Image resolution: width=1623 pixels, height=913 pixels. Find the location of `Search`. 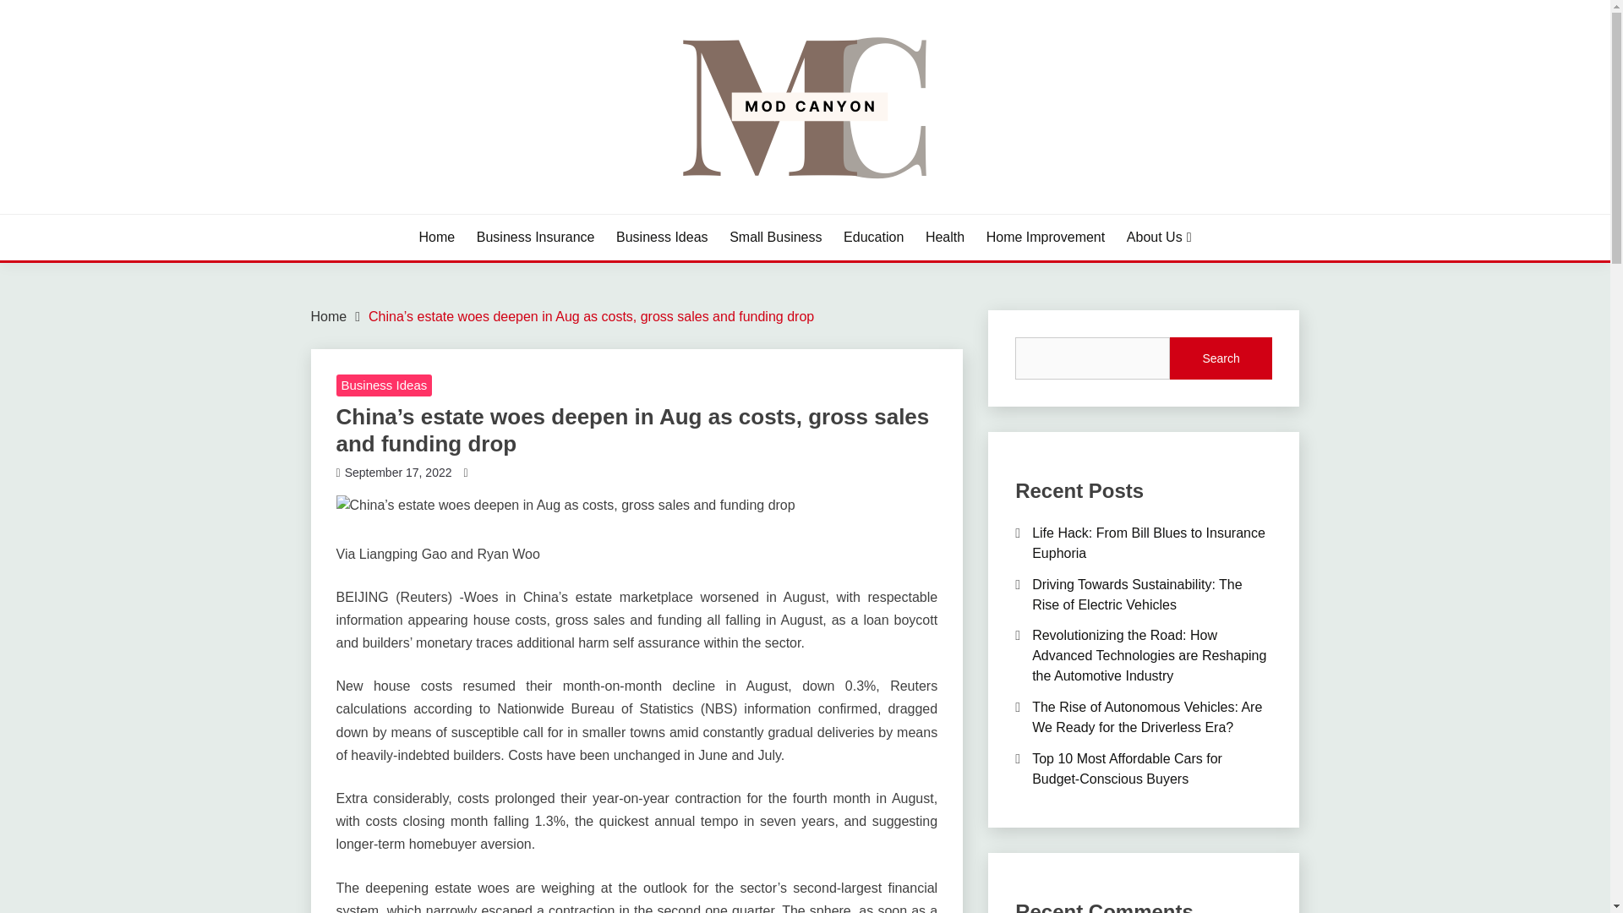

Search is located at coordinates (1221, 358).